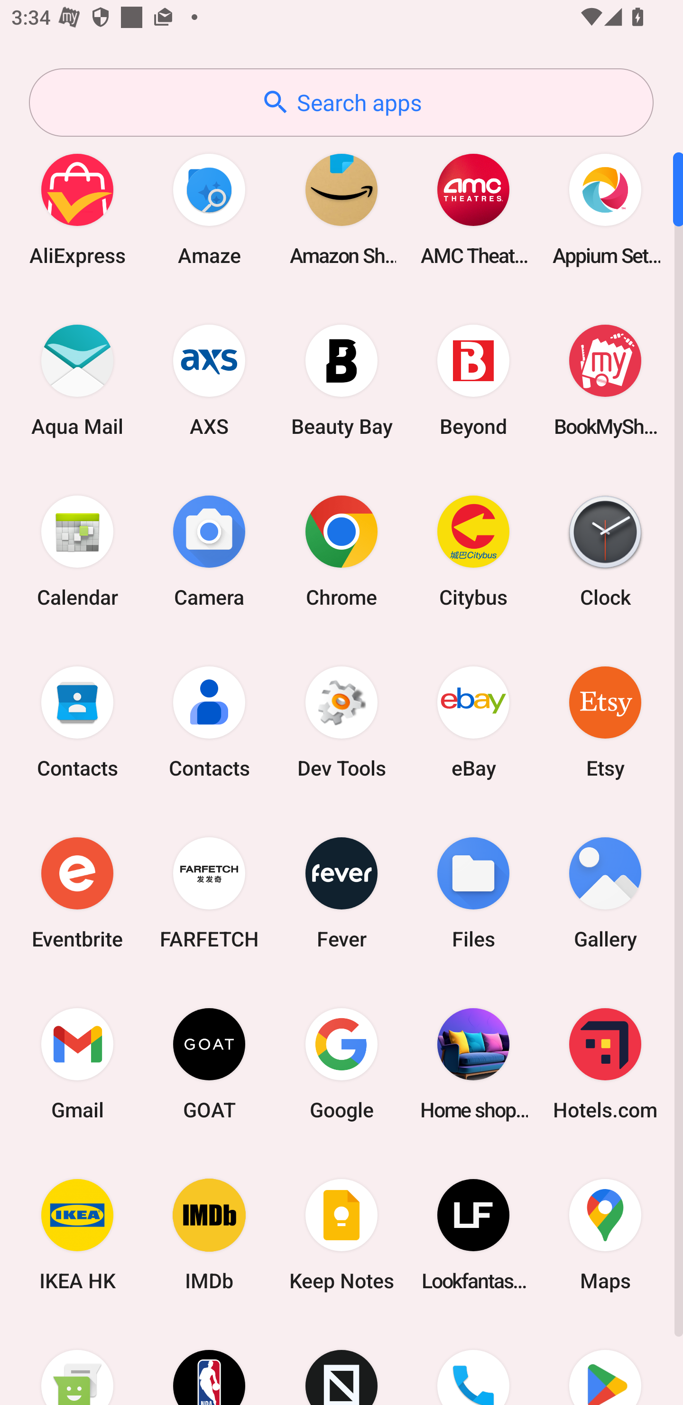 This screenshot has height=1405, width=683. What do you see at coordinates (77, 721) in the screenshot?
I see `Contacts` at bounding box center [77, 721].